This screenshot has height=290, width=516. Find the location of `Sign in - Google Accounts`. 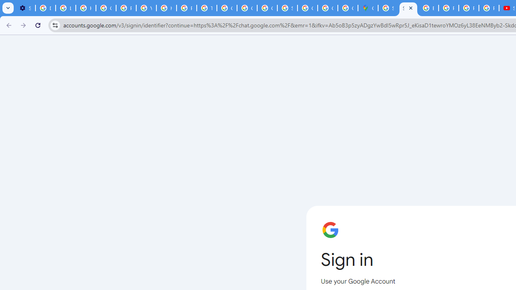

Sign in - Google Accounts is located at coordinates (287, 8).